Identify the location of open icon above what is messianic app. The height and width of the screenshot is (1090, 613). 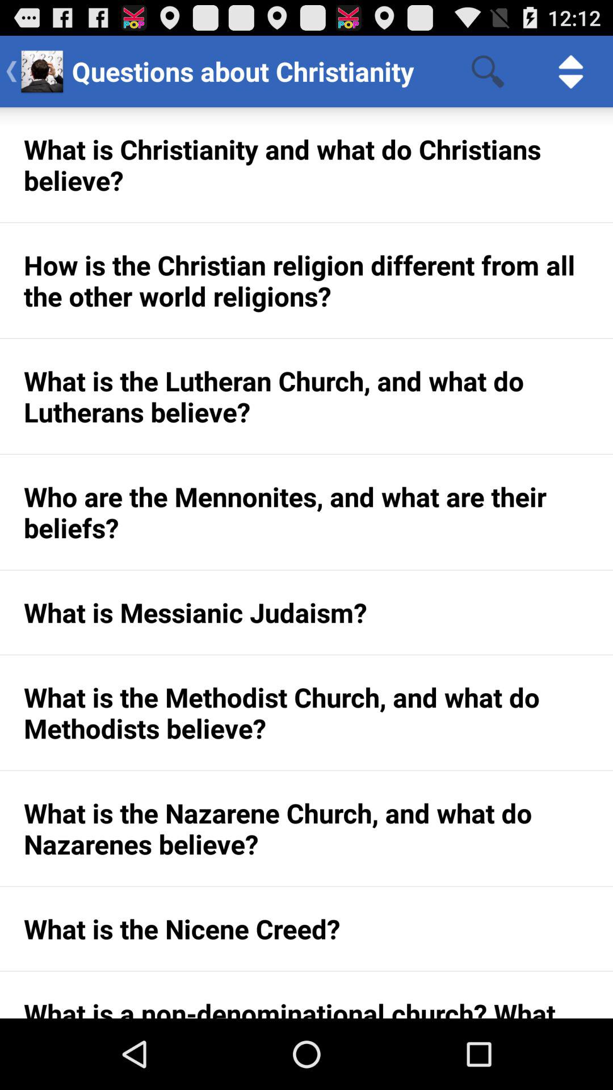
(306, 512).